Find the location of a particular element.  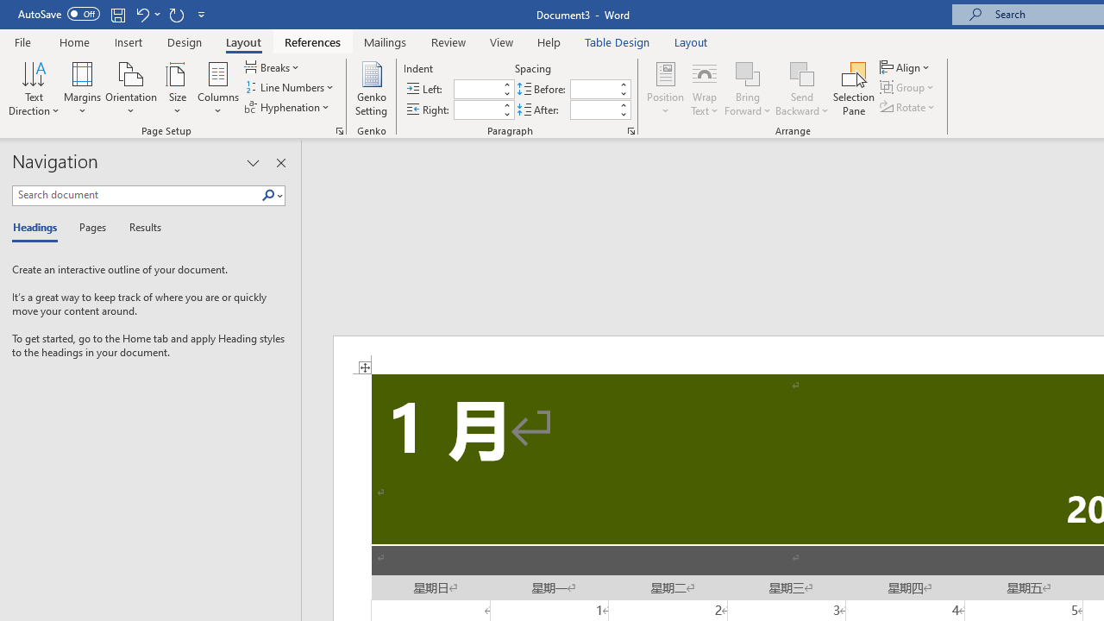

Indent Right is located at coordinates (476, 110).